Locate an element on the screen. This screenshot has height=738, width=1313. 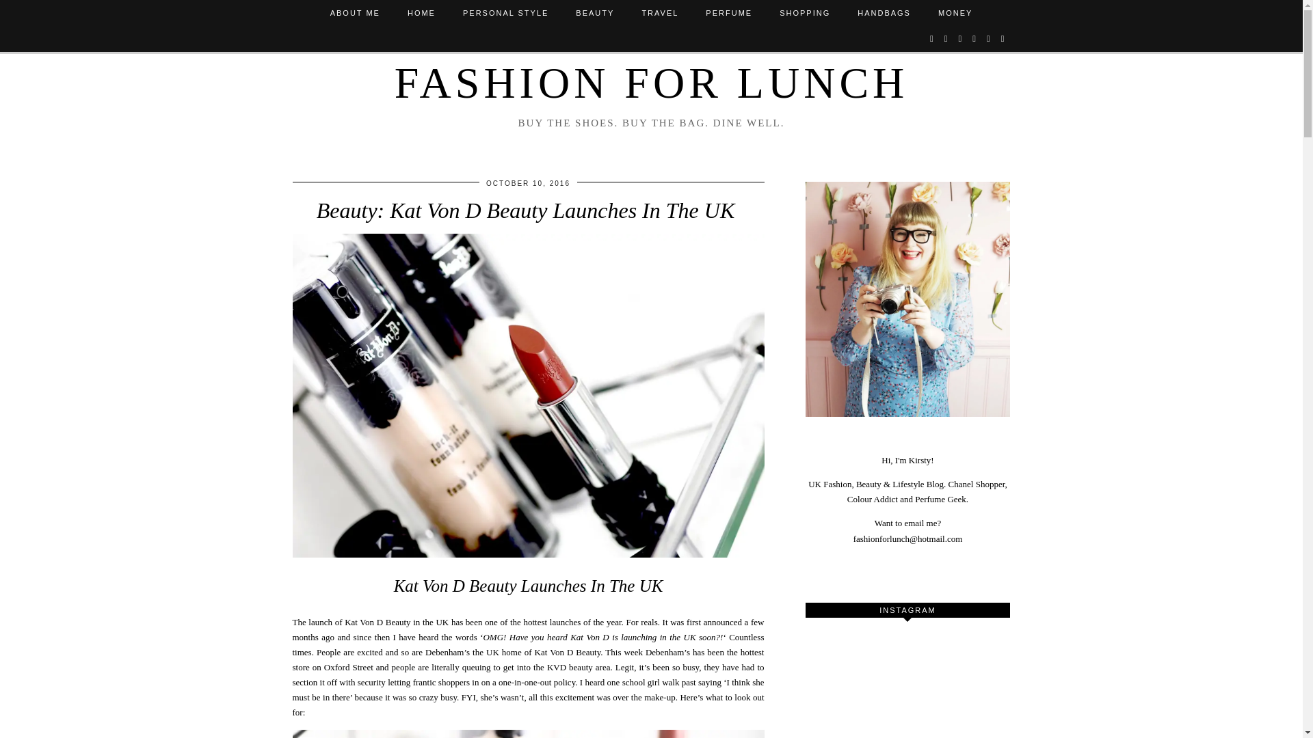
BEAUTY is located at coordinates (594, 12).